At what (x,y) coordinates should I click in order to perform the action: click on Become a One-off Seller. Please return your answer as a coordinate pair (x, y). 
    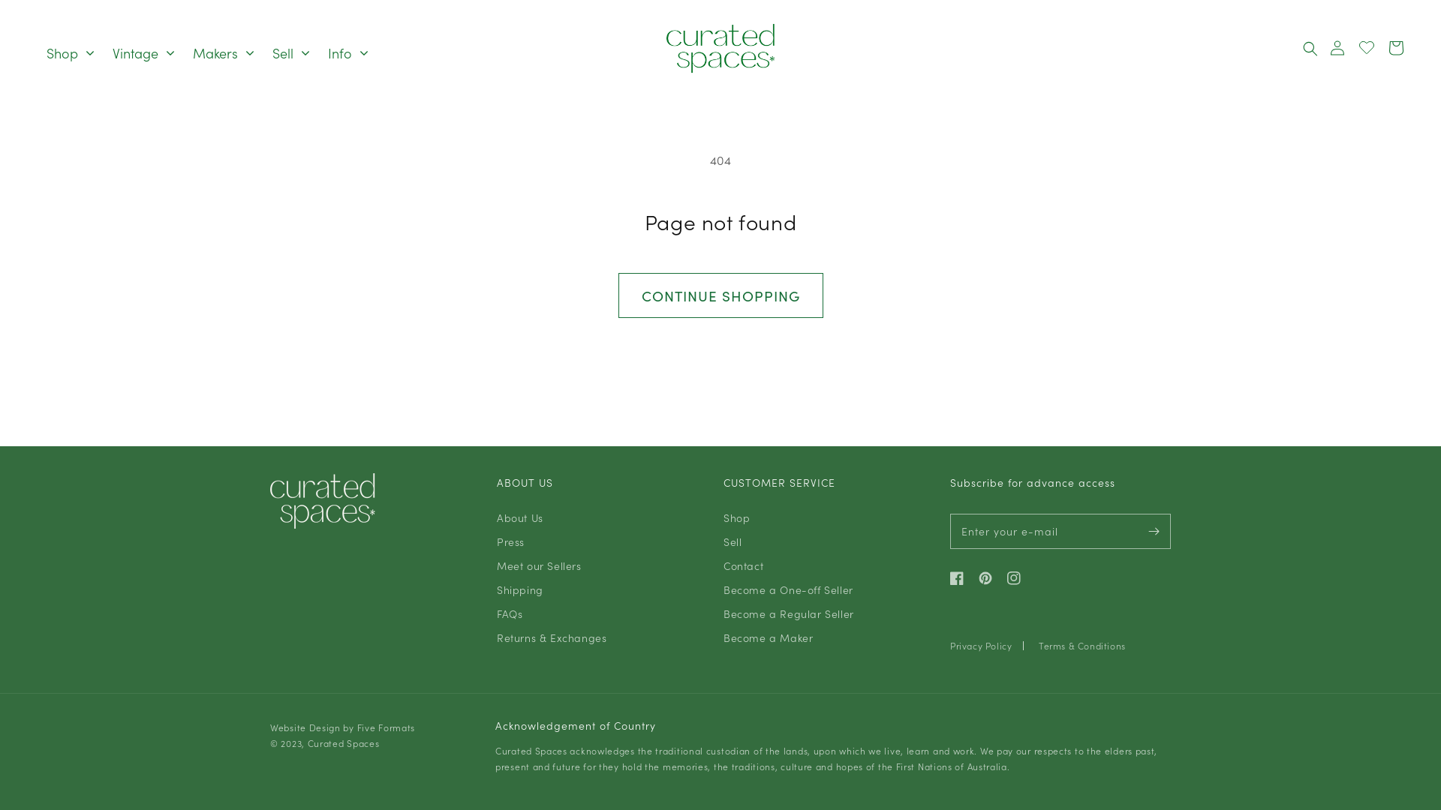
    Looking at the image, I should click on (788, 589).